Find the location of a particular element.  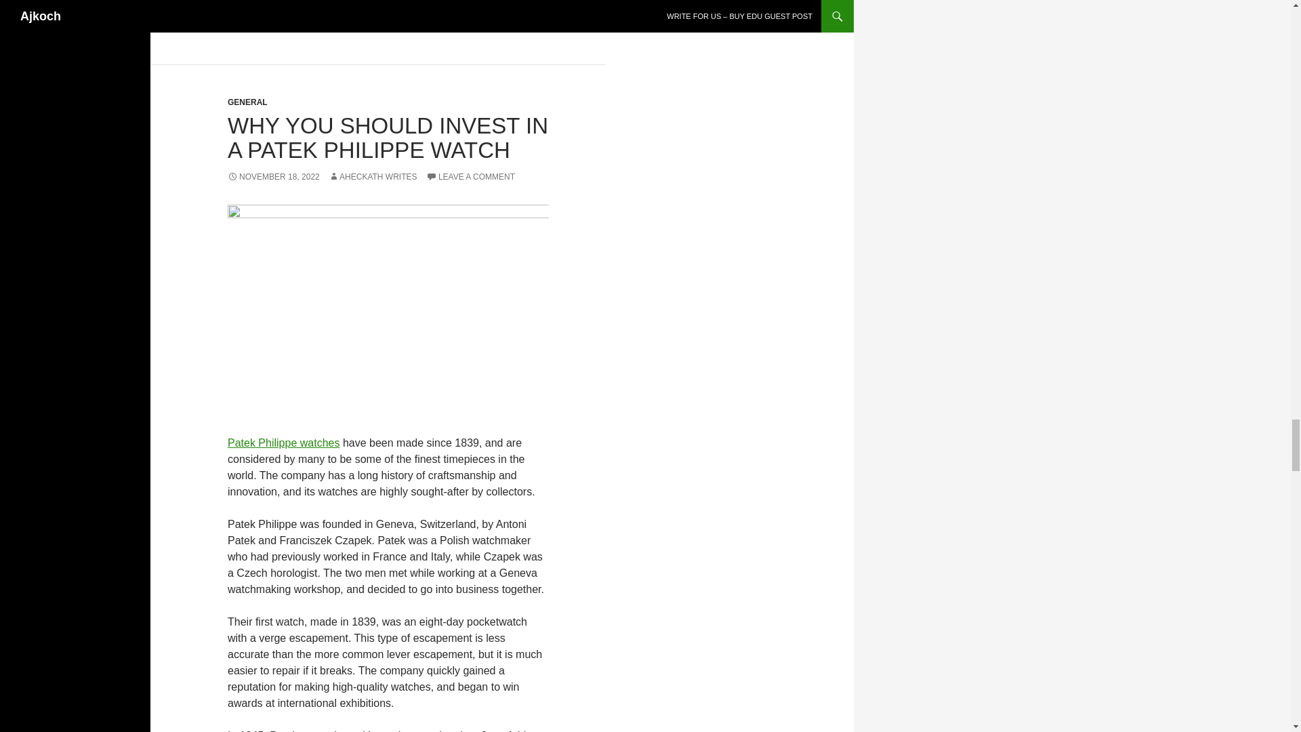

NOVEMBER 18, 2022 is located at coordinates (274, 176).